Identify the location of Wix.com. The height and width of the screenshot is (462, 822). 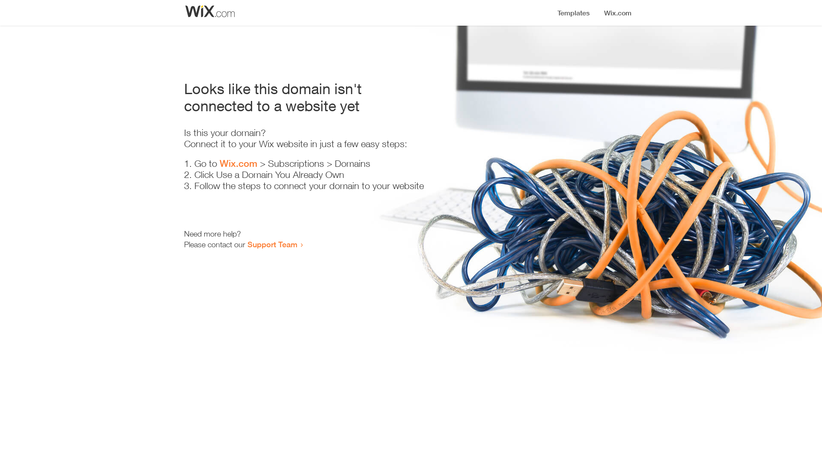
(238, 163).